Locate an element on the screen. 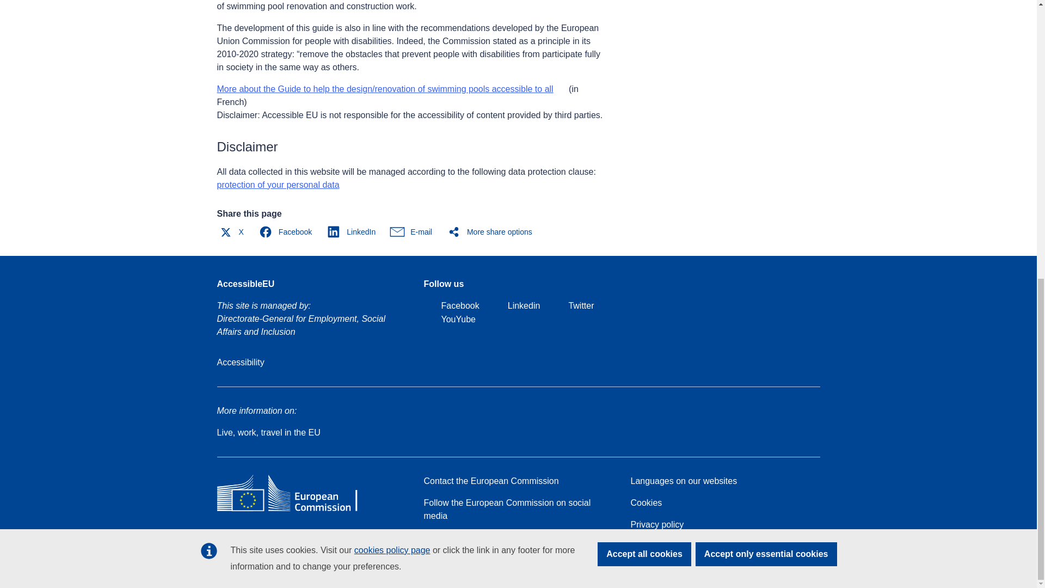 The height and width of the screenshot is (588, 1045). Facebook is located at coordinates (287, 232).